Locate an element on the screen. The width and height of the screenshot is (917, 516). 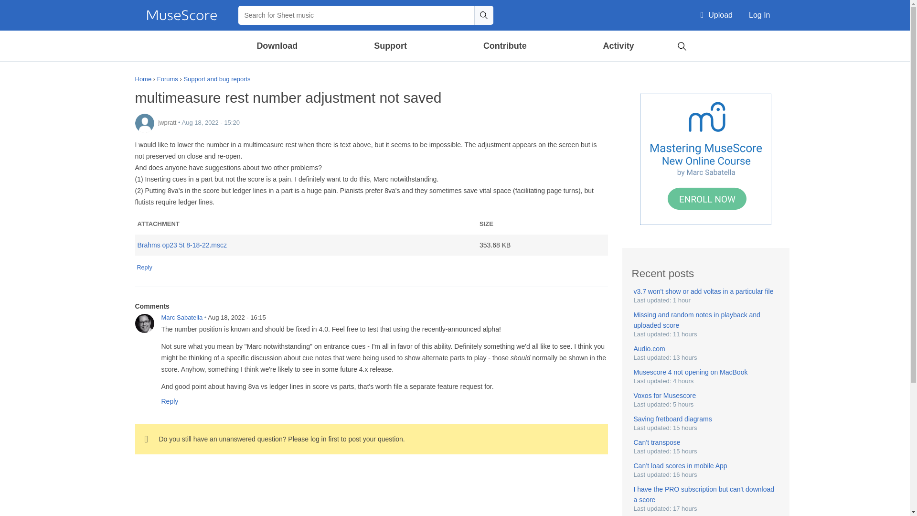
MuseScore is located at coordinates (181, 15).